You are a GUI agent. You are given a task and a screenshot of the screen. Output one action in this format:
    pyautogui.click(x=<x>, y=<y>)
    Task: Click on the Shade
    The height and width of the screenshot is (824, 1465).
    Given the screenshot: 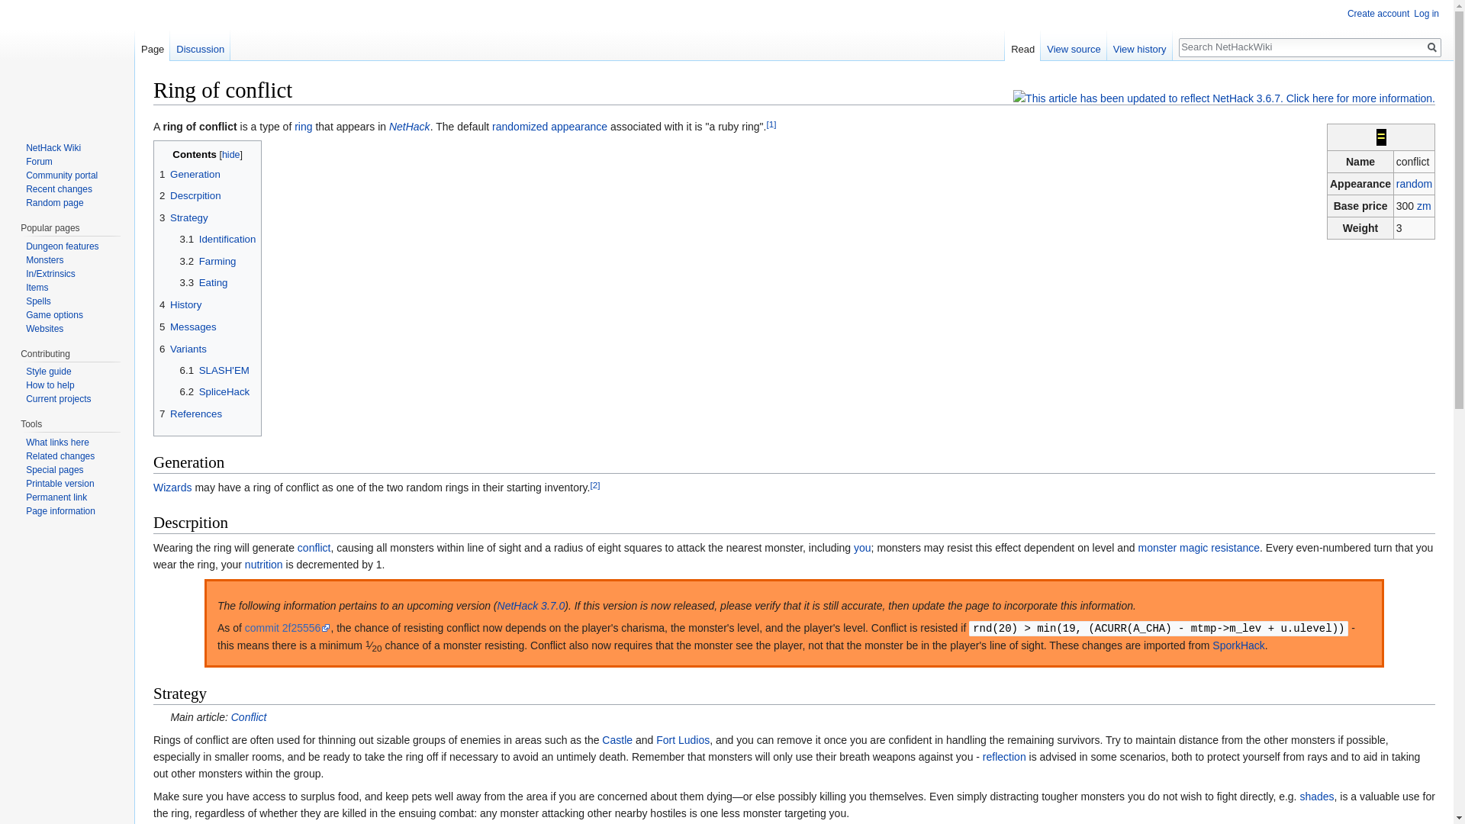 What is the action you would take?
    pyautogui.click(x=1316, y=796)
    